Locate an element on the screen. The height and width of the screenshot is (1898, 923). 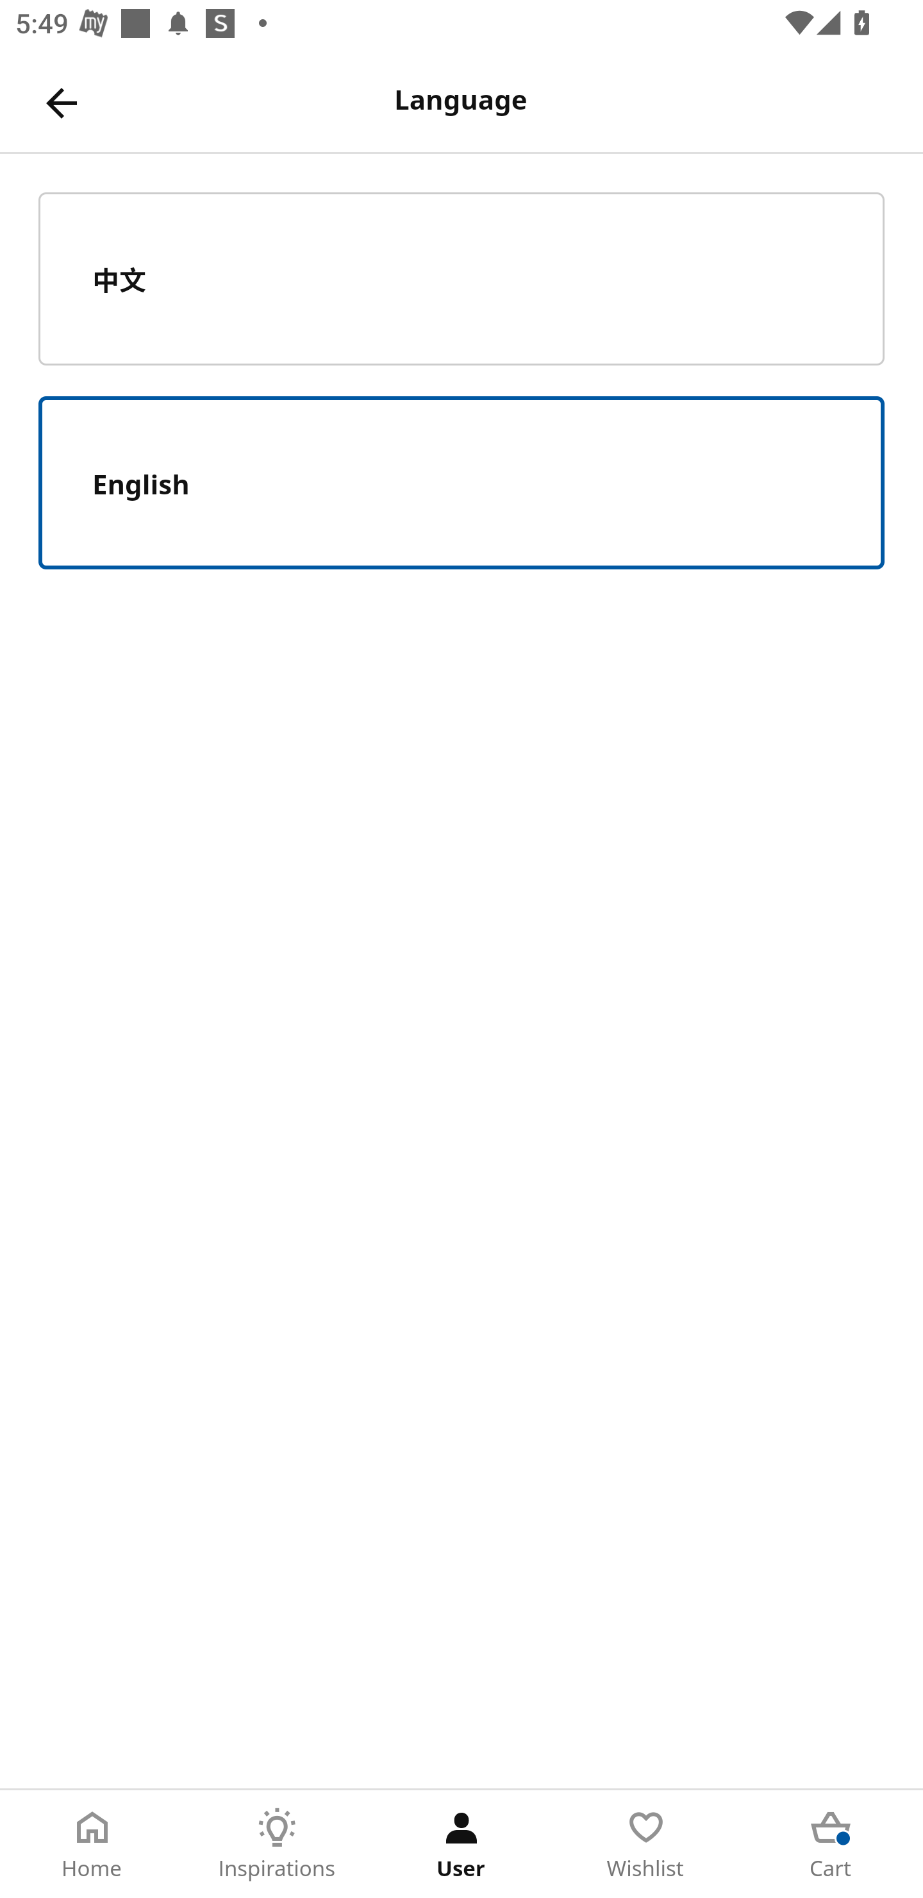
中文 is located at coordinates (462, 278).